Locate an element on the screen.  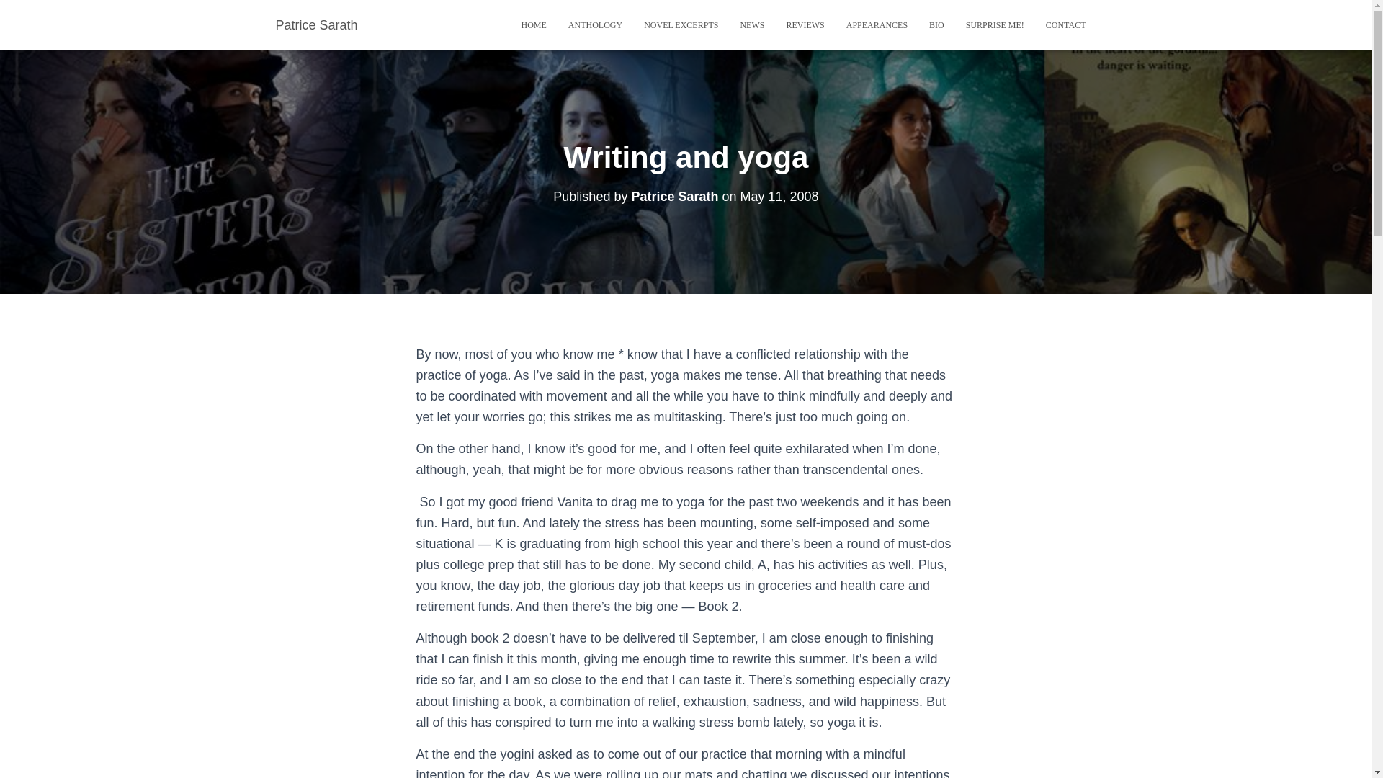
NOVEL EXCERPTS is located at coordinates (681, 24).